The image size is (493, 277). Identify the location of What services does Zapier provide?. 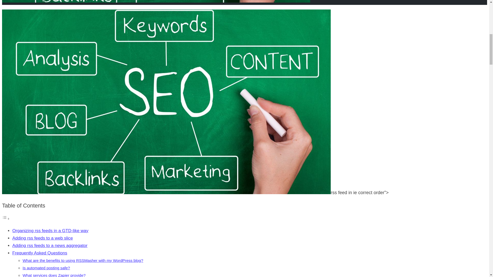
(54, 275).